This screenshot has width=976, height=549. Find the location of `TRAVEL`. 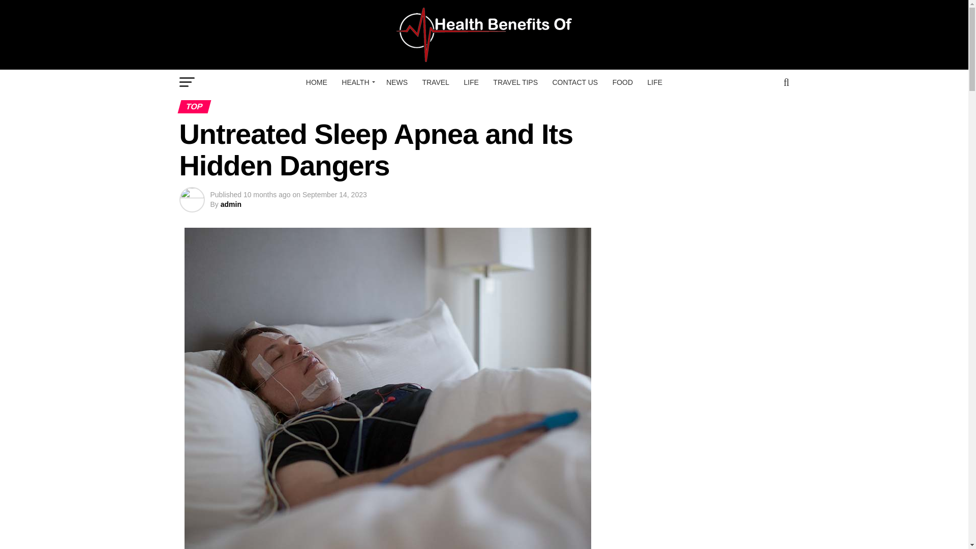

TRAVEL is located at coordinates (435, 82).